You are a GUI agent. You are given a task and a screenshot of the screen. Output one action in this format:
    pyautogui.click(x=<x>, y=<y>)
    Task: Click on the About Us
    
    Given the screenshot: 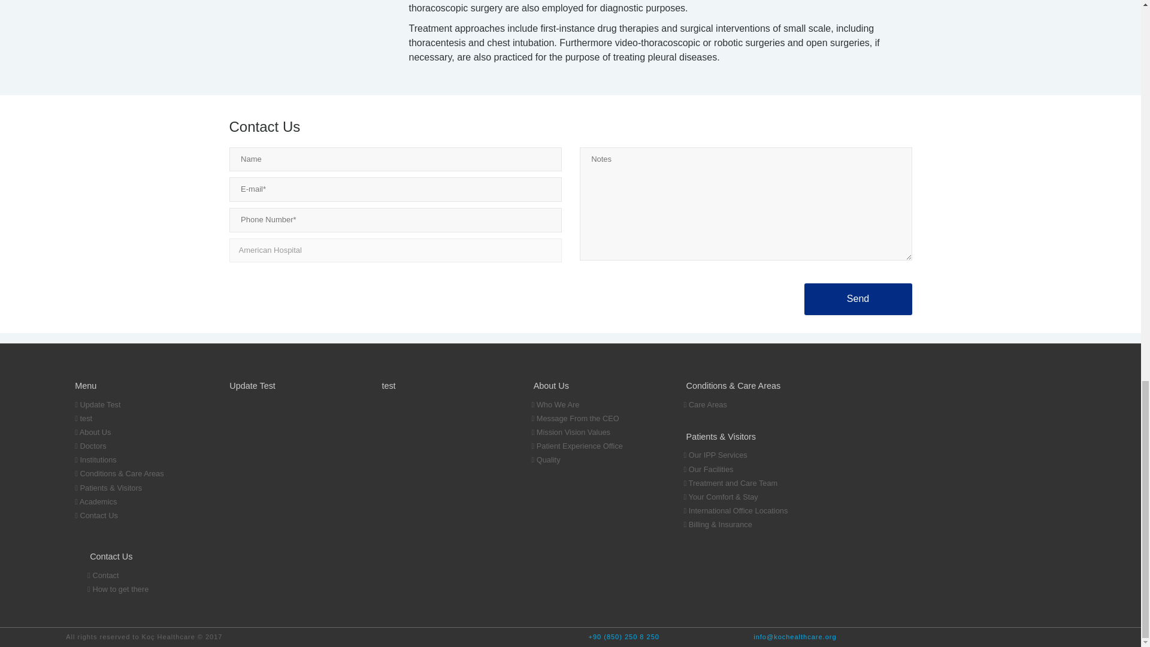 What is the action you would take?
    pyautogui.click(x=135, y=433)
    